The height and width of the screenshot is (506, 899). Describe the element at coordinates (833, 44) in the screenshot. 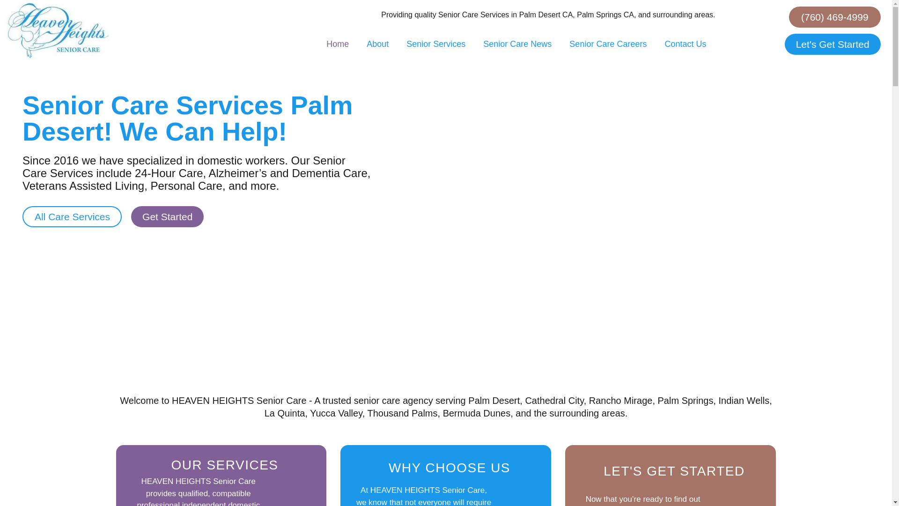

I see `Let's Get Started` at that location.